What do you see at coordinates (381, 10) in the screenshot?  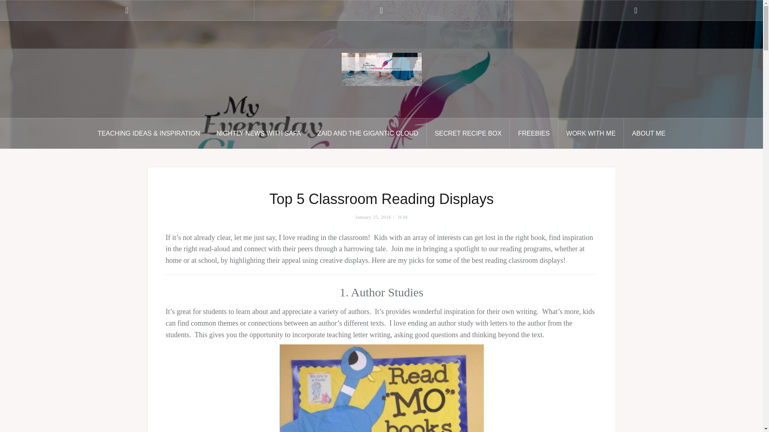 I see `Instagram` at bounding box center [381, 10].